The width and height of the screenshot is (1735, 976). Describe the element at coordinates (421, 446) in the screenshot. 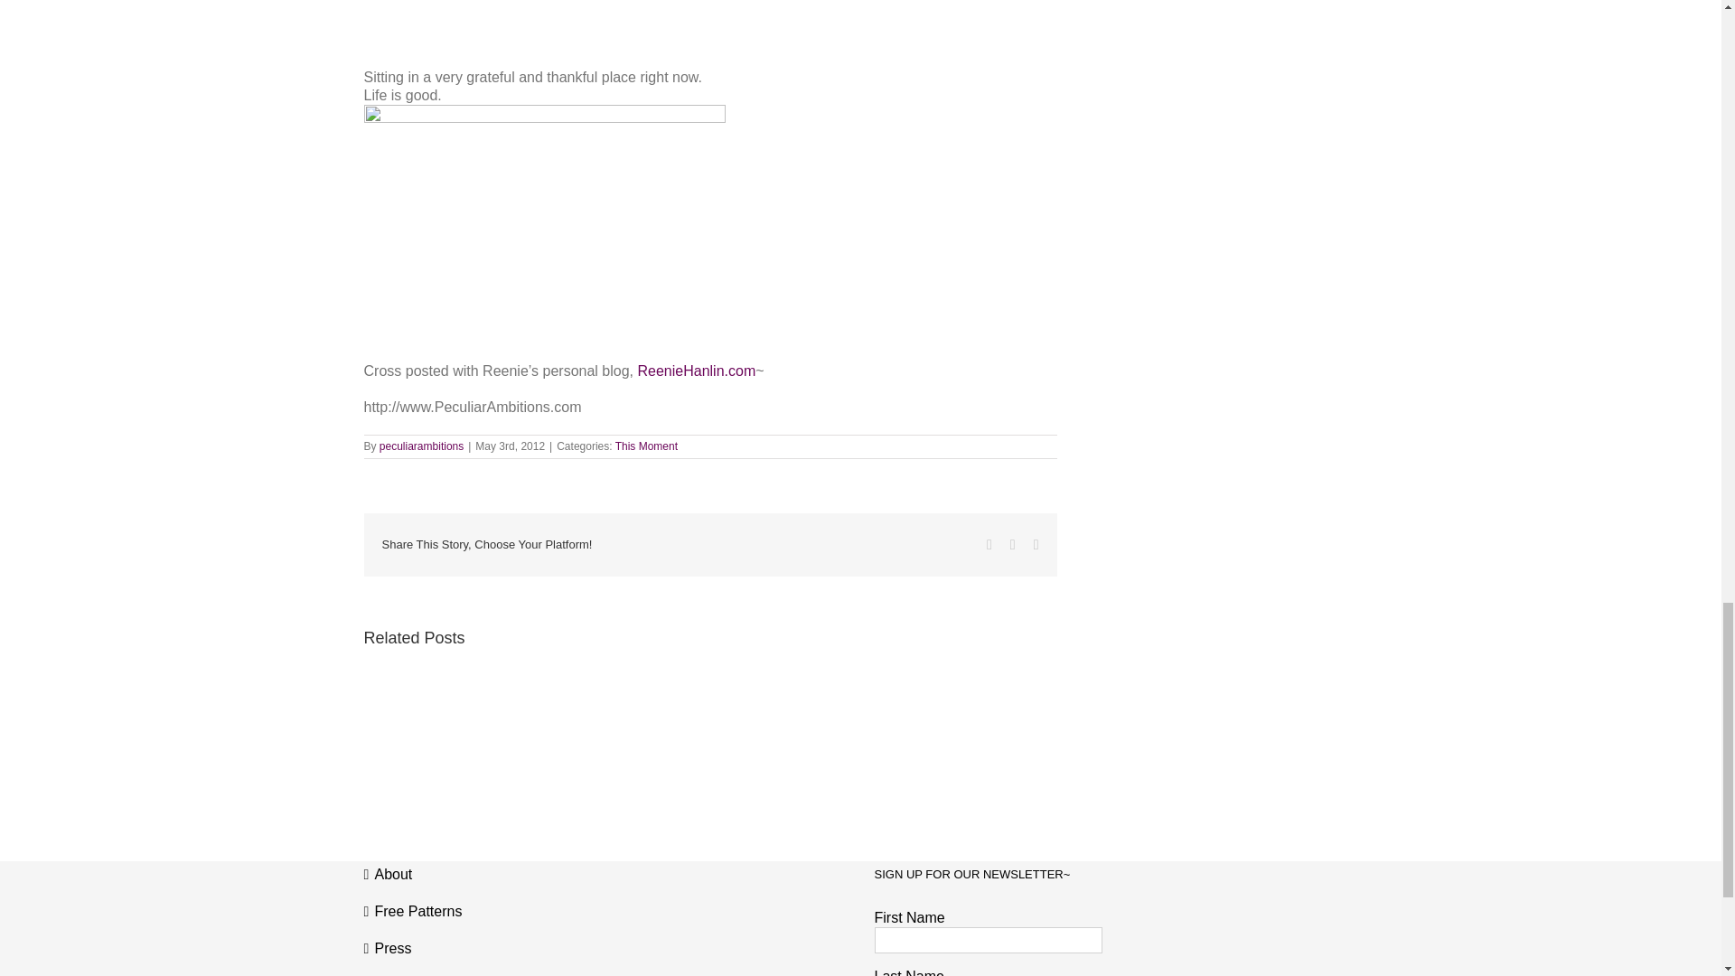

I see `Posts by peculiarambitions` at that location.